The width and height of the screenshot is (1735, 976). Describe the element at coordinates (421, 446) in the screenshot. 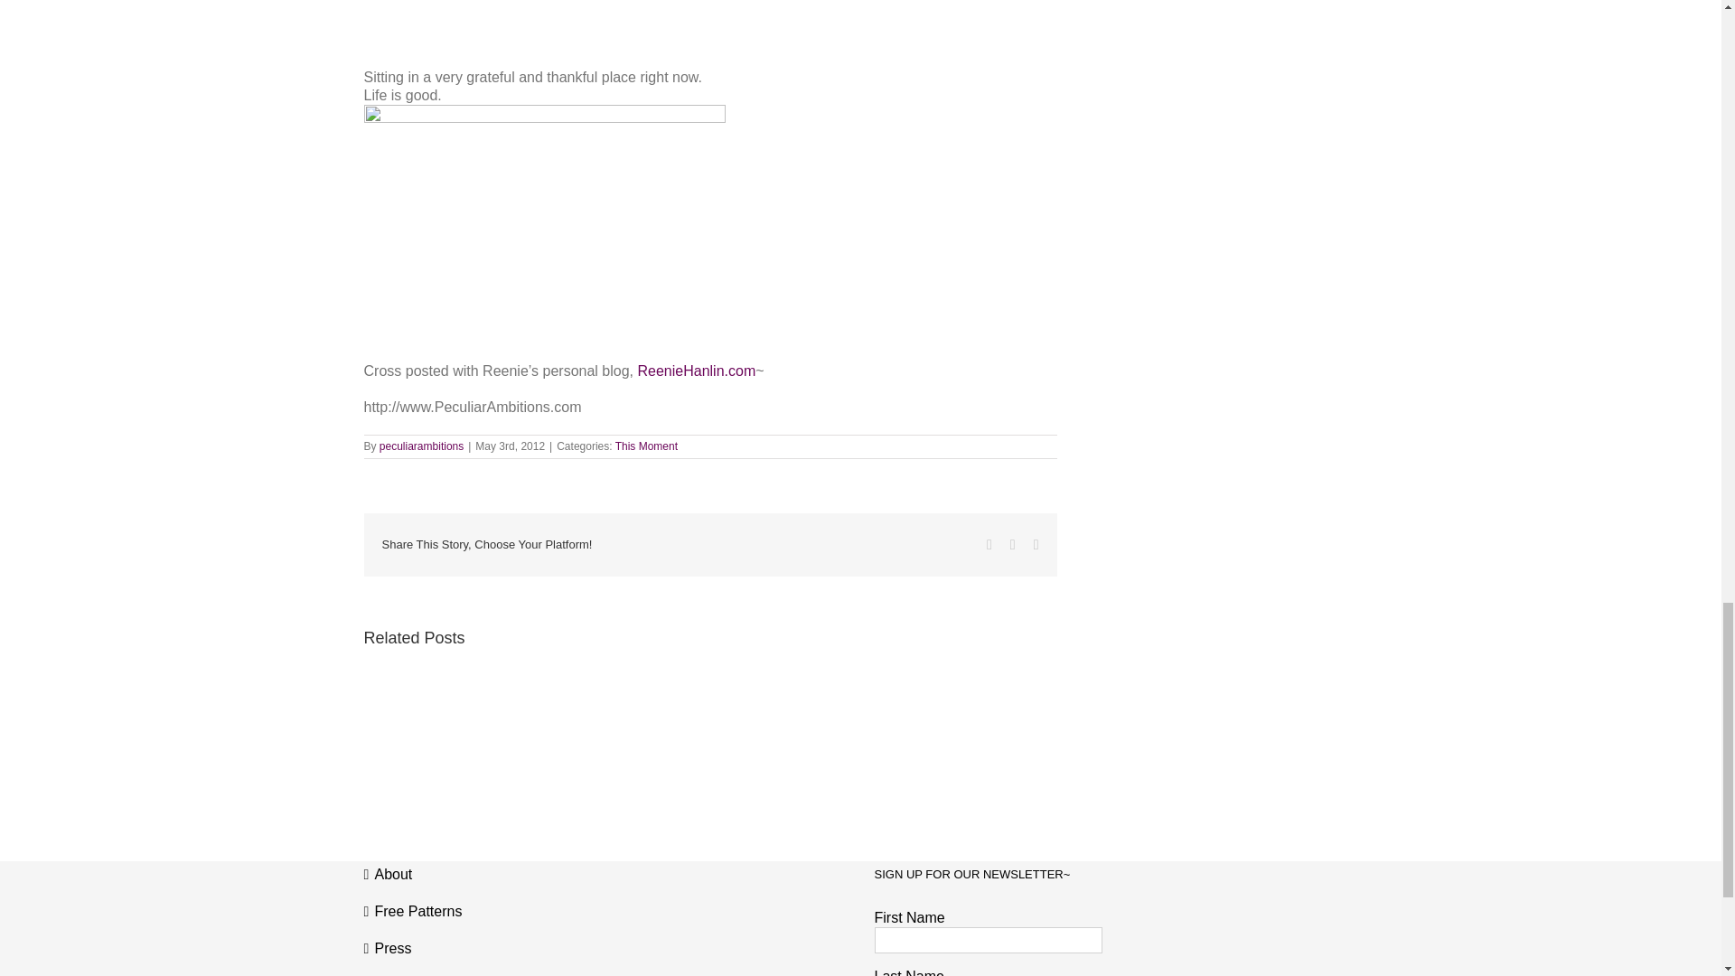

I see `Posts by peculiarambitions` at that location.